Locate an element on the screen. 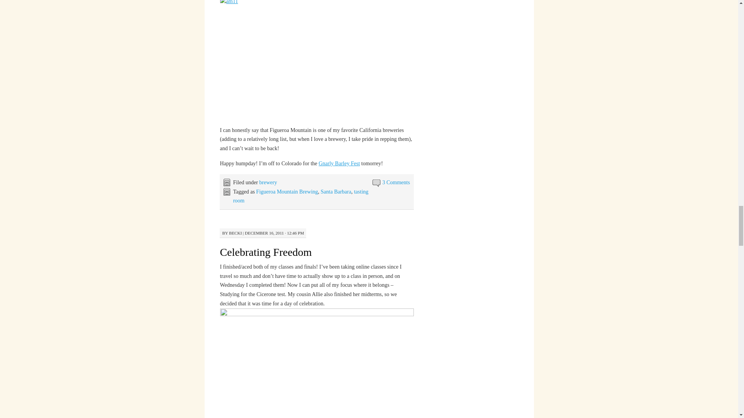 This screenshot has width=744, height=418. Figueroa Mountain Brewing is located at coordinates (287, 192).